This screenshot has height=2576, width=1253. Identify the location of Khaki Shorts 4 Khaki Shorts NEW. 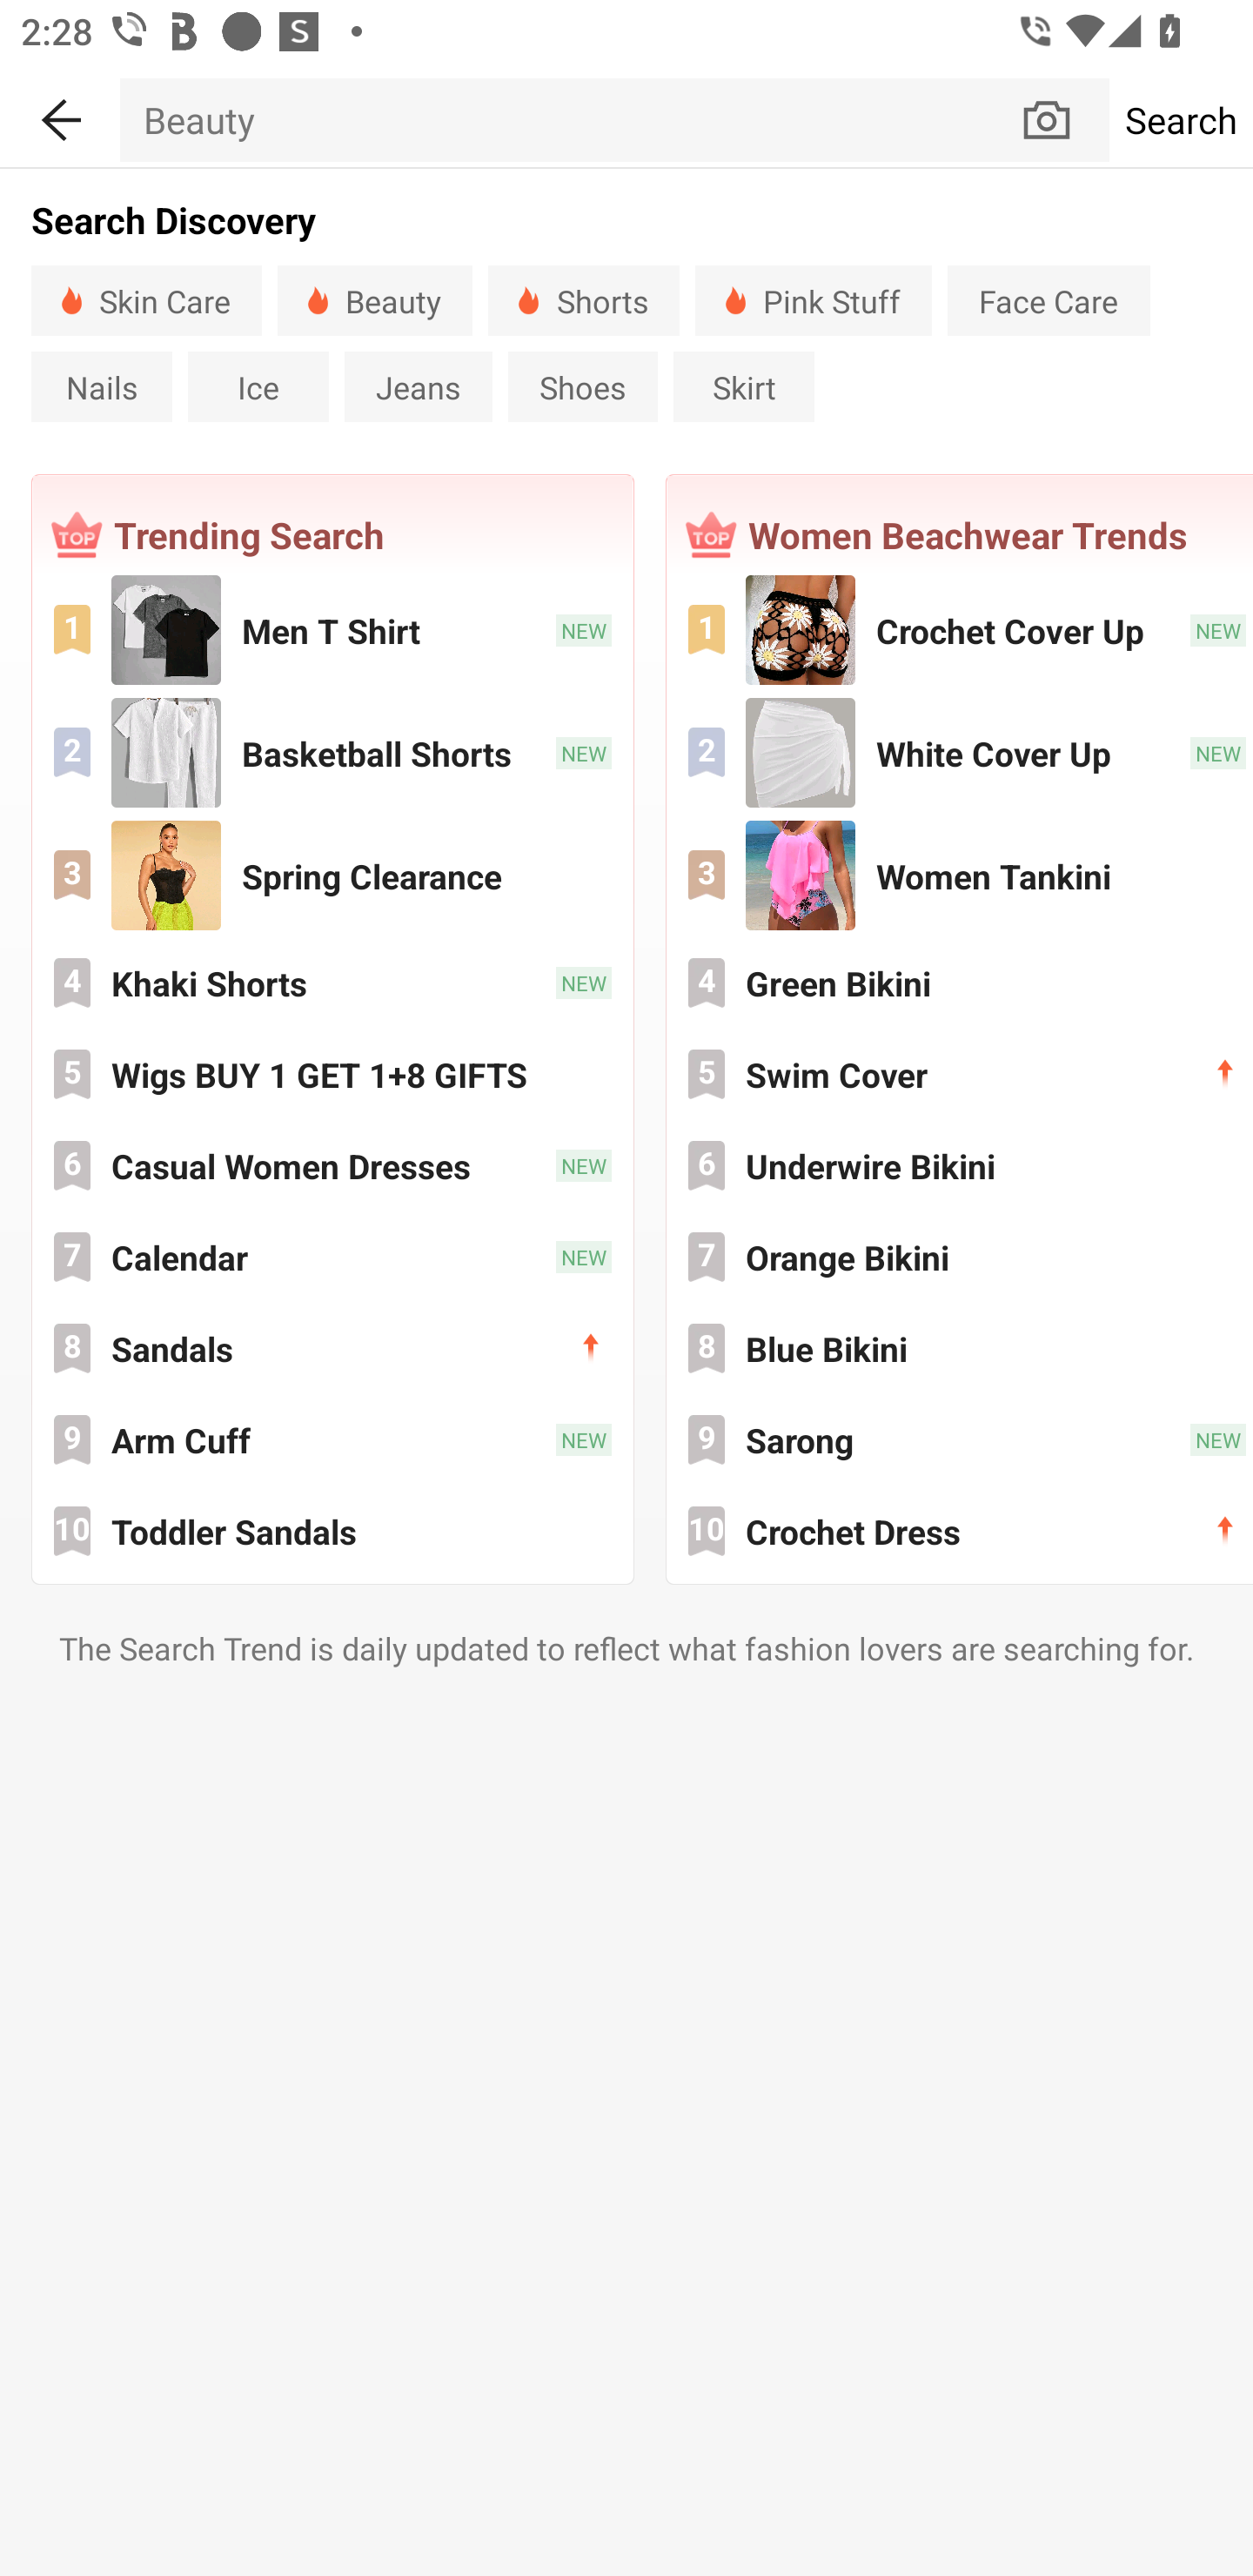
(332, 983).